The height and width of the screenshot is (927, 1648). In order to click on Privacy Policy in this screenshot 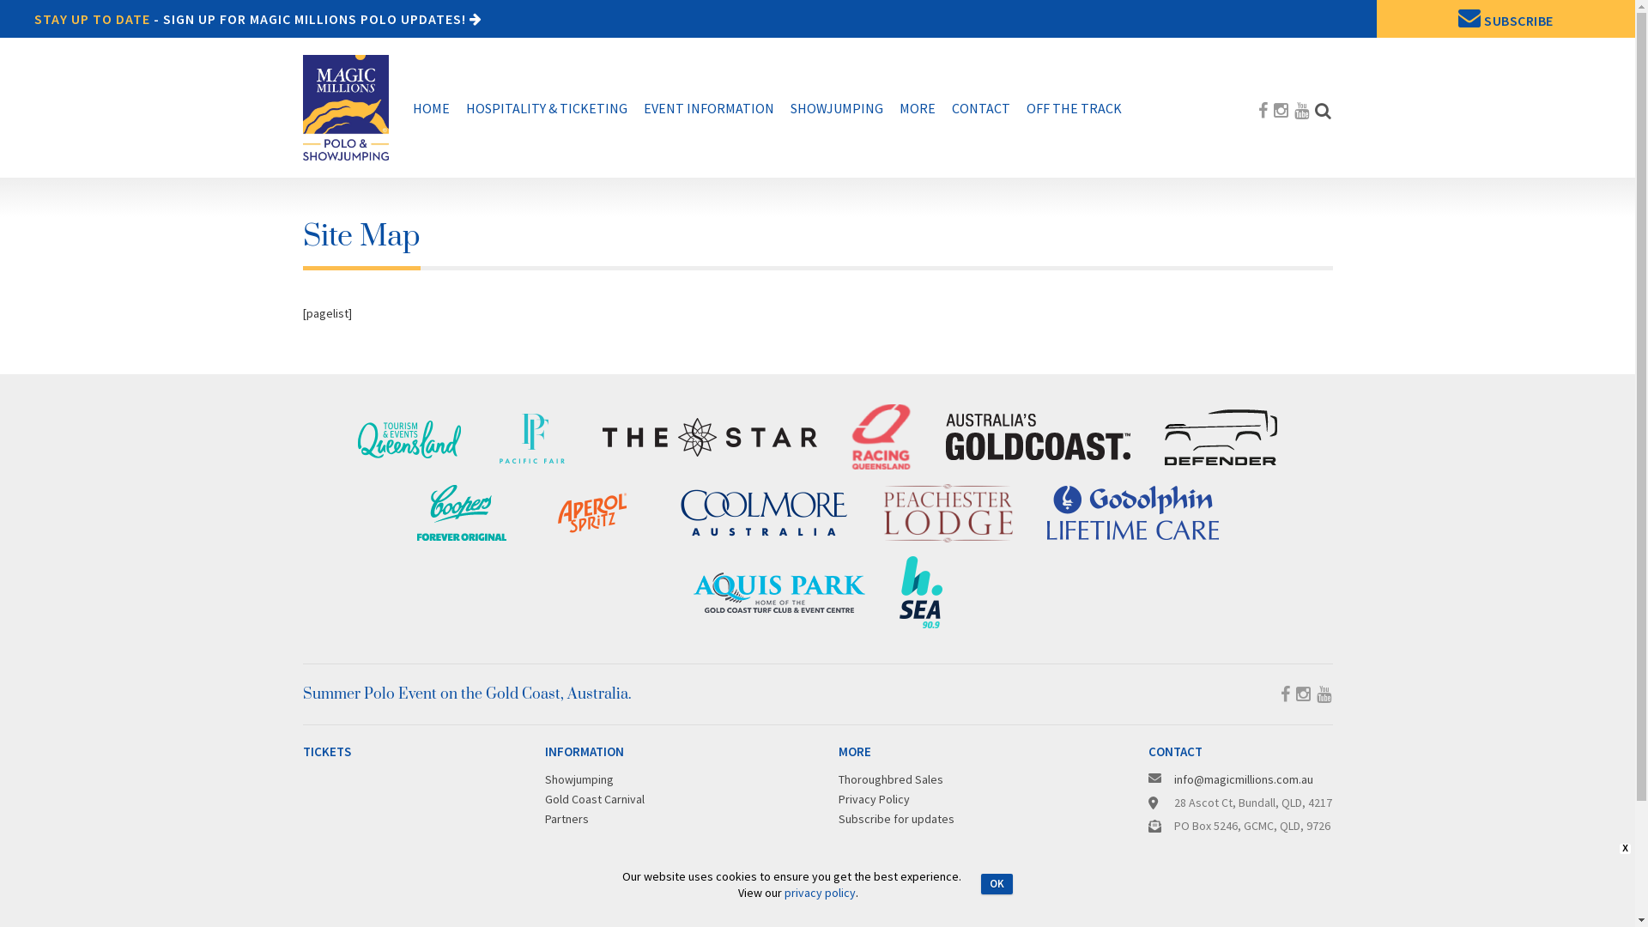, I will do `click(874, 799)`.